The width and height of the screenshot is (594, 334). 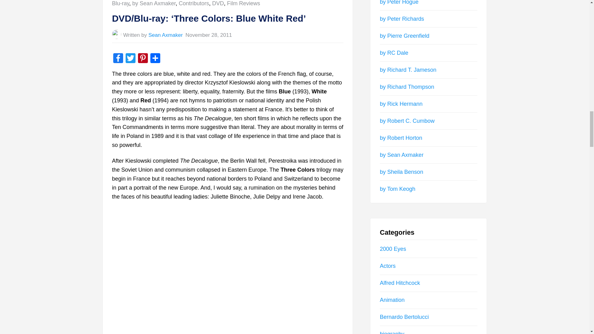 What do you see at coordinates (209, 35) in the screenshot?
I see `November 28, 2011` at bounding box center [209, 35].